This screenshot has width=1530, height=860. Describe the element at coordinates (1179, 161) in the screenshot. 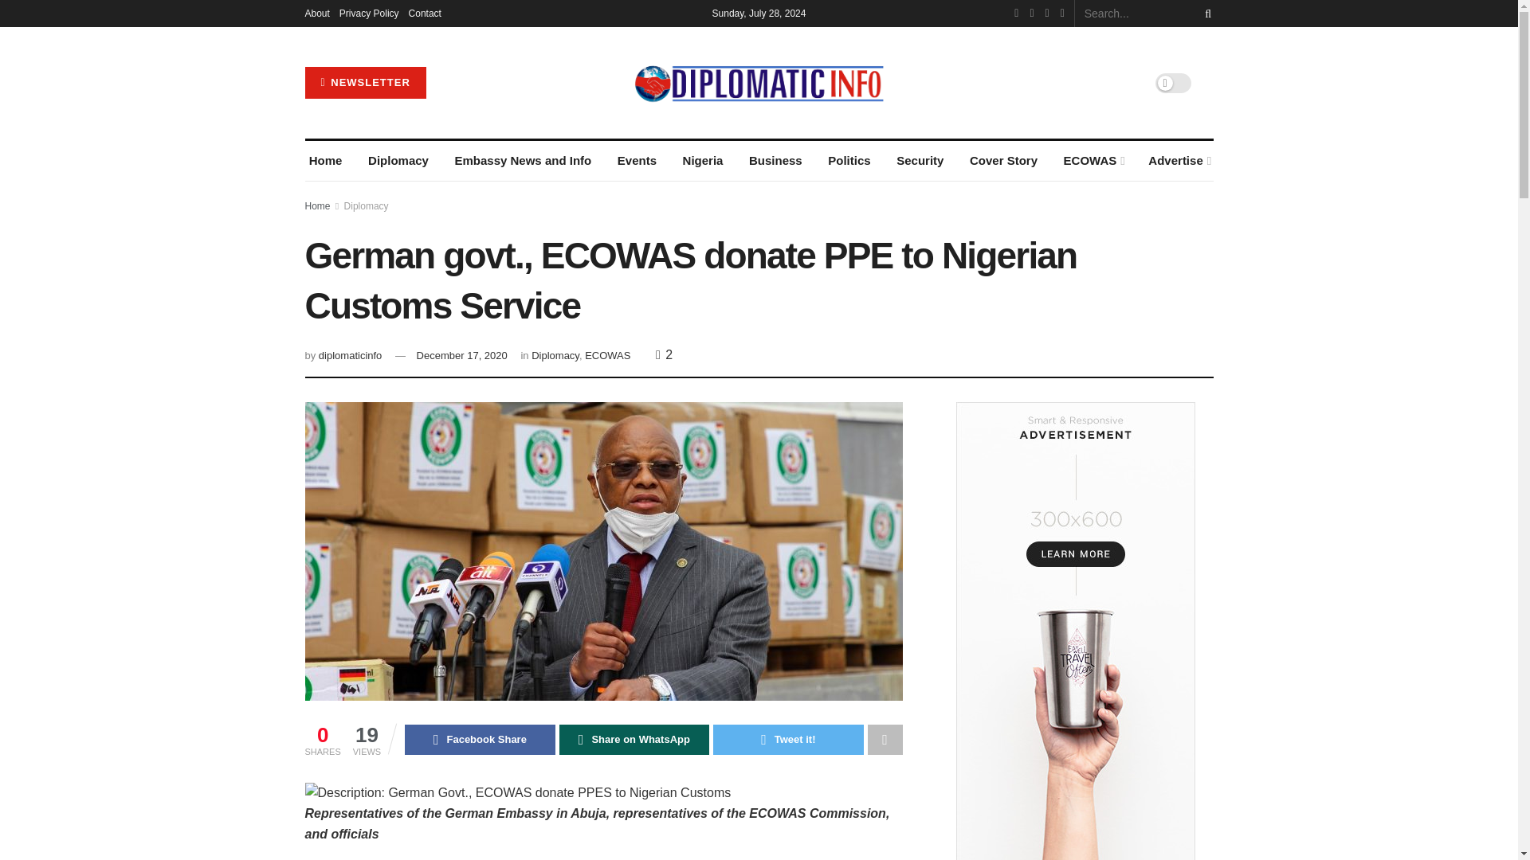

I see `Advertise` at that location.